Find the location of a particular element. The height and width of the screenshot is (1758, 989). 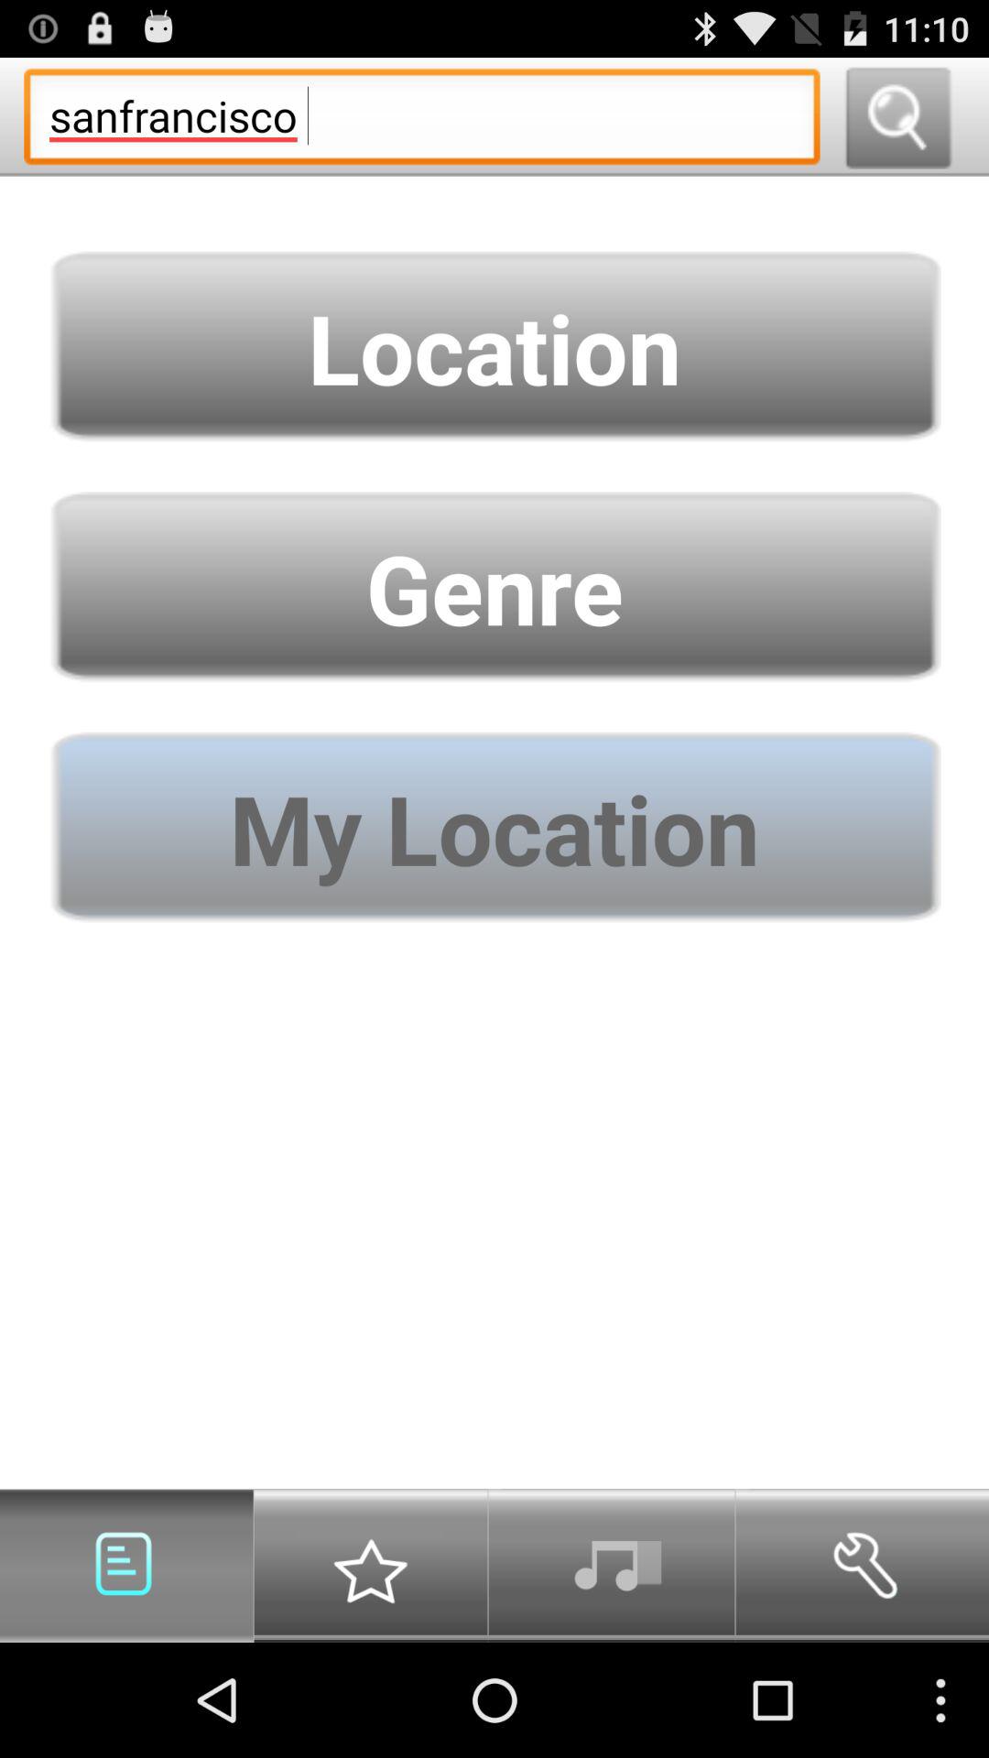

go to search is located at coordinates (897, 117).